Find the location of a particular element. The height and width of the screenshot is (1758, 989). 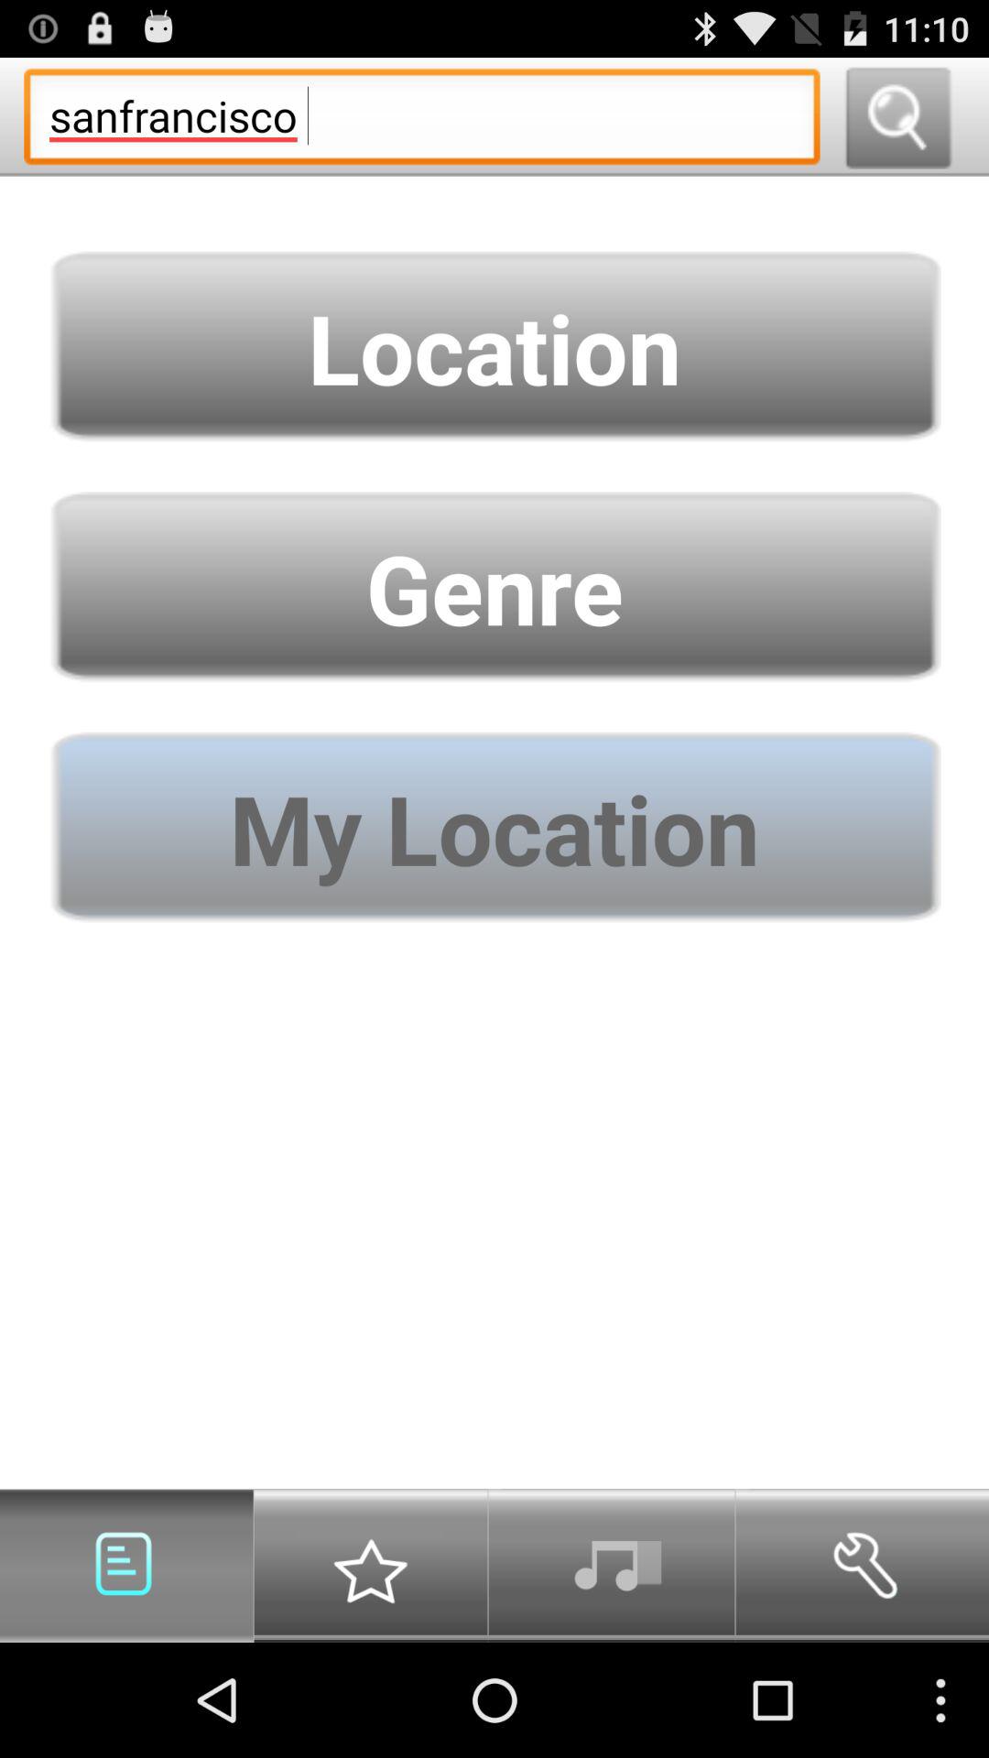

go to search is located at coordinates (897, 117).